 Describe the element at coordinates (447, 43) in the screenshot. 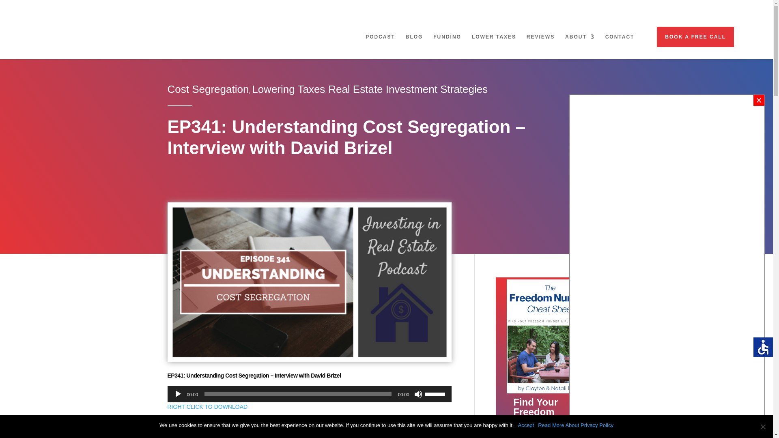

I see `FUNDING` at that location.